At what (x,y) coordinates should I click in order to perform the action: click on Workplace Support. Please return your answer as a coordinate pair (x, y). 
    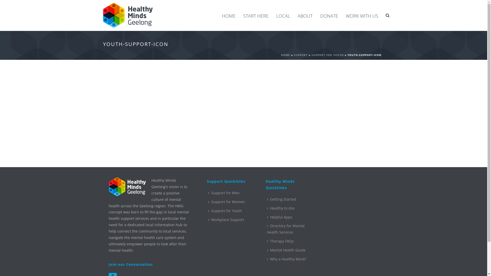
    Looking at the image, I should click on (227, 220).